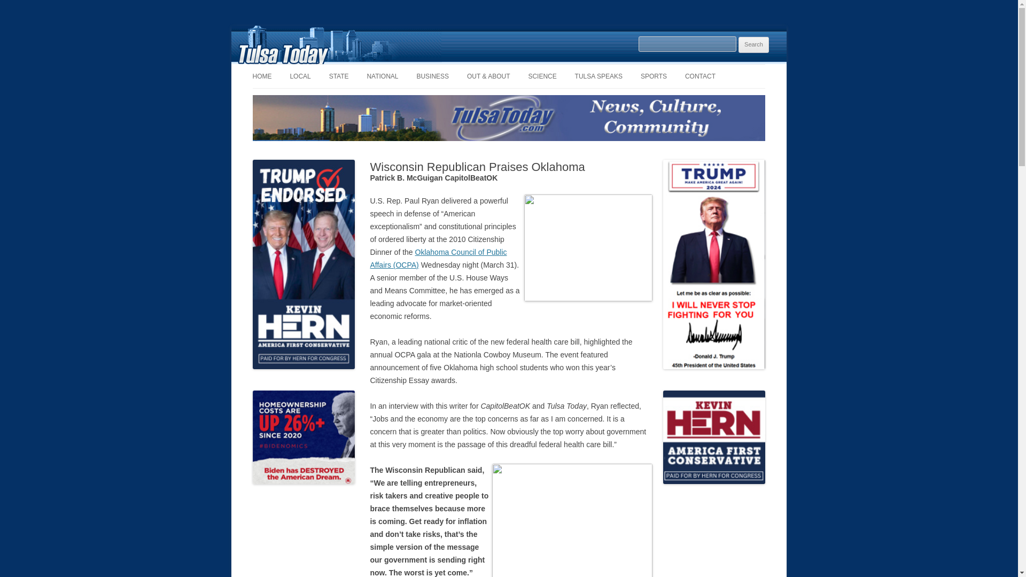  Describe the element at coordinates (753, 45) in the screenshot. I see `Search` at that location.